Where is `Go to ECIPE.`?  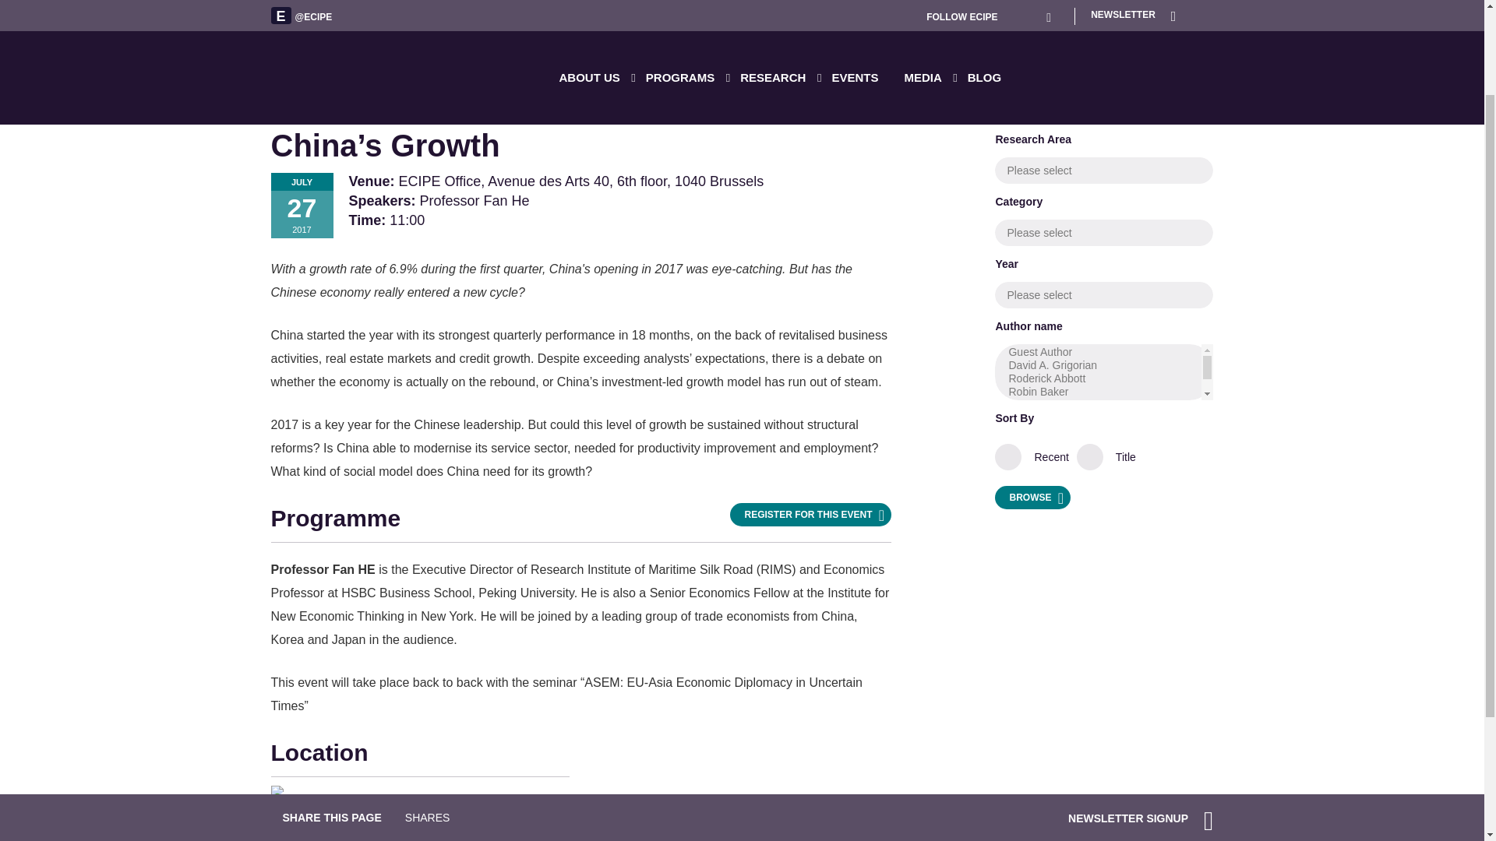
Go to ECIPE. is located at coordinates (285, 43).